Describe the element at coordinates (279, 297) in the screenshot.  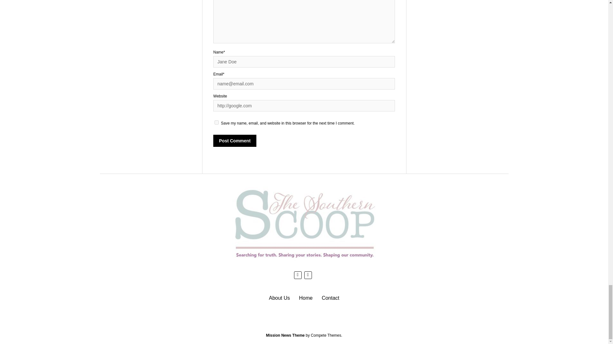
I see `Turning a dream into a reality` at that location.